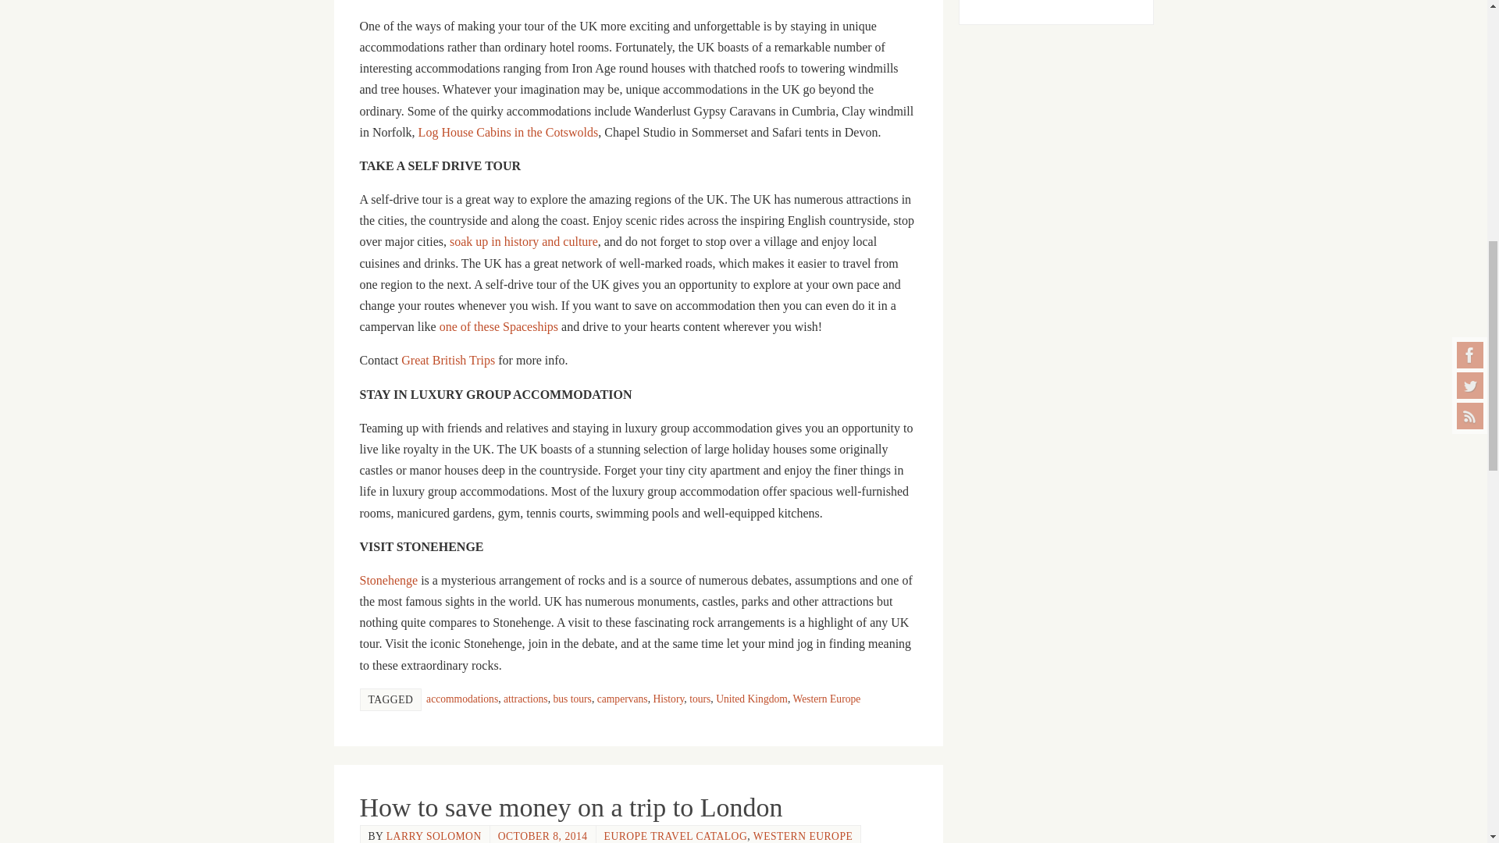 Image resolution: width=1499 pixels, height=843 pixels. I want to click on United Kingdom, so click(752, 698).